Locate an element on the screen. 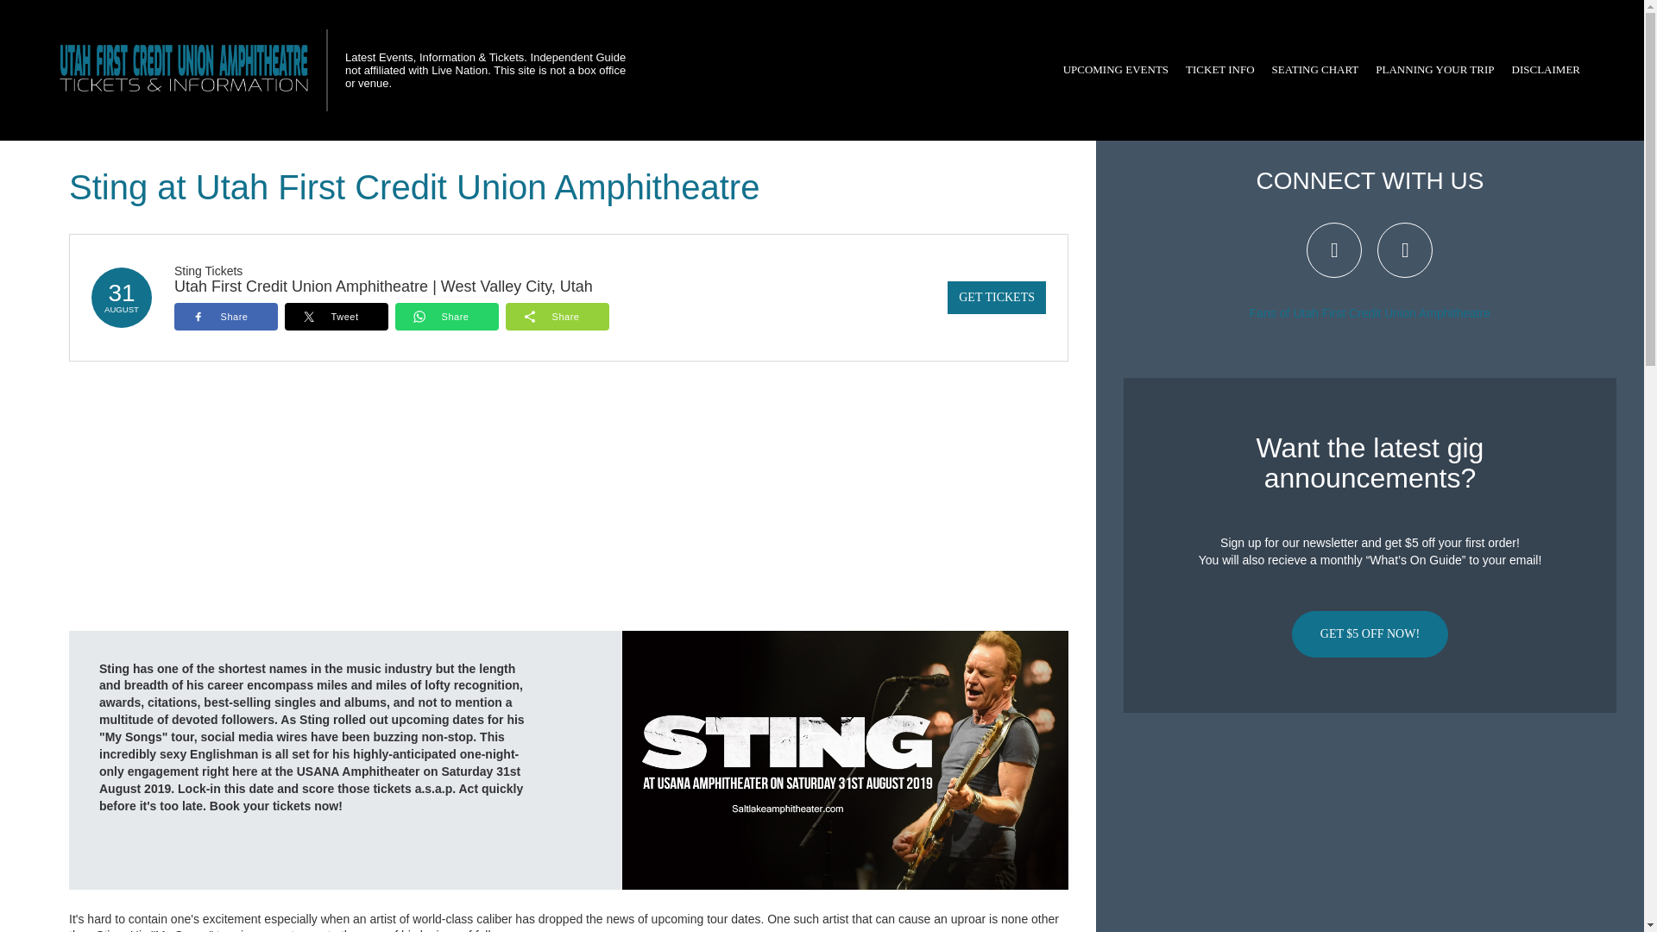  Sting Tickets is located at coordinates (207, 270).